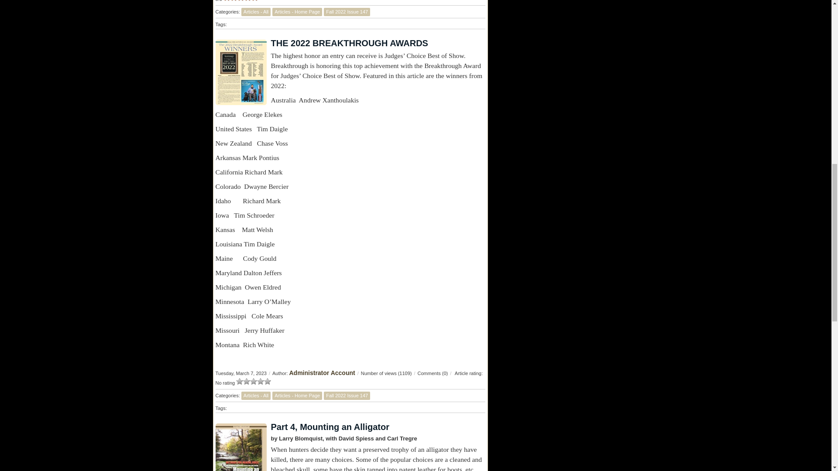 The width and height of the screenshot is (838, 471). I want to click on Articles - All, so click(256, 12).